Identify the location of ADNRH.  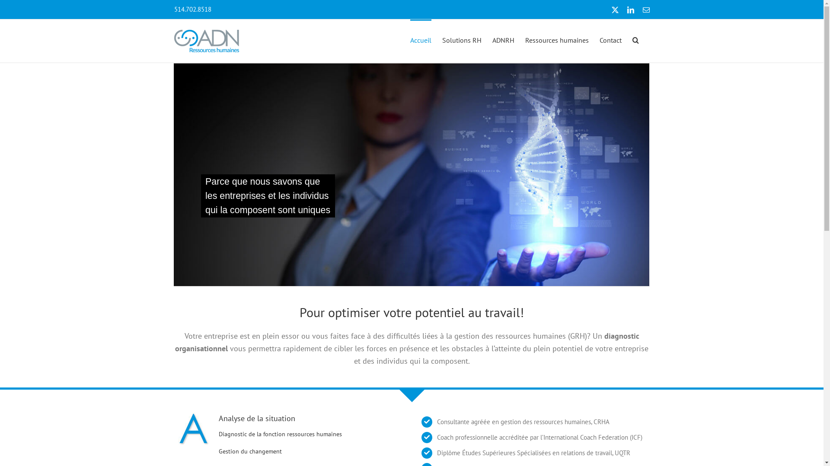
(503, 40).